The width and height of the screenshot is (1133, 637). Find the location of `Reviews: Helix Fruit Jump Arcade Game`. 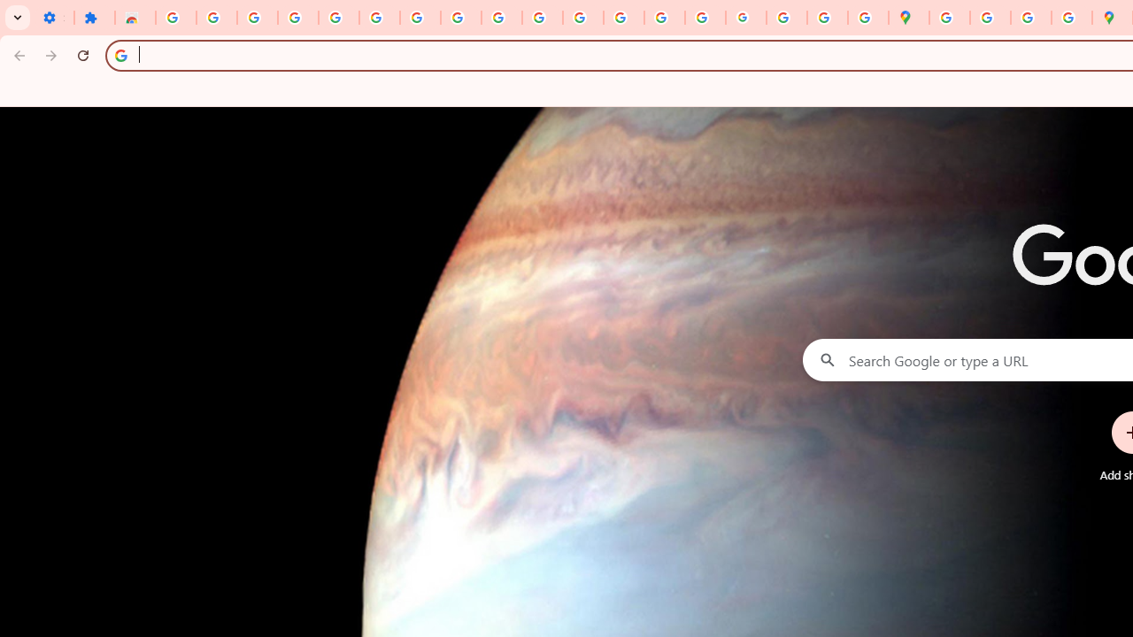

Reviews: Helix Fruit Jump Arcade Game is located at coordinates (135, 18).